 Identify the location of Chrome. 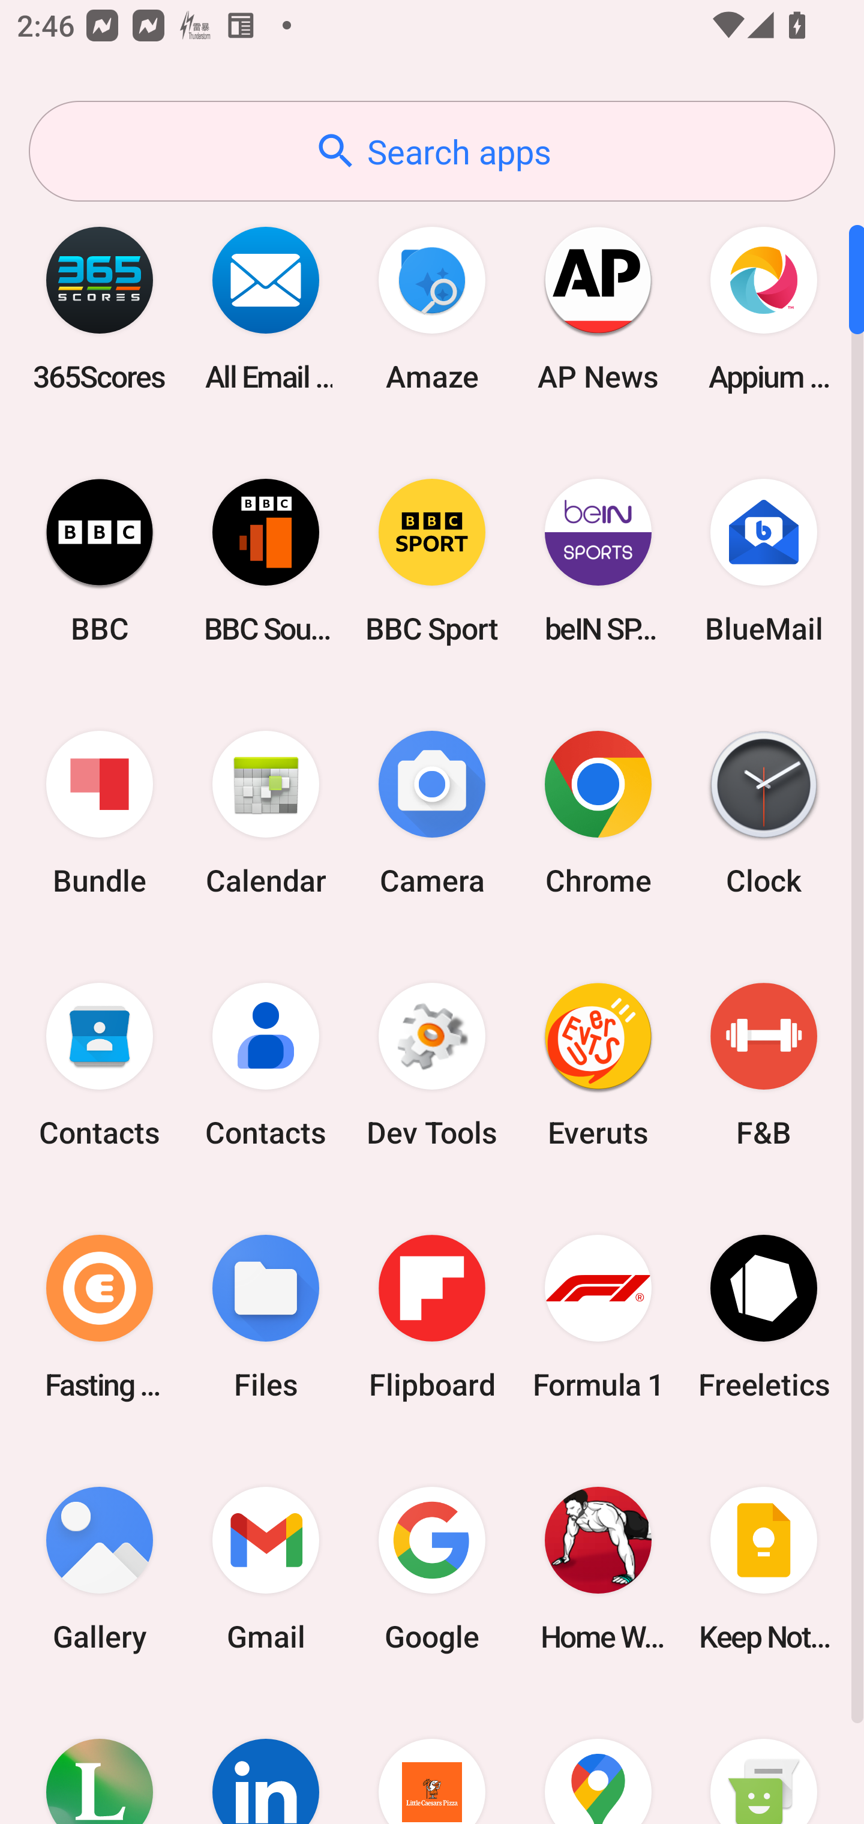
(598, 814).